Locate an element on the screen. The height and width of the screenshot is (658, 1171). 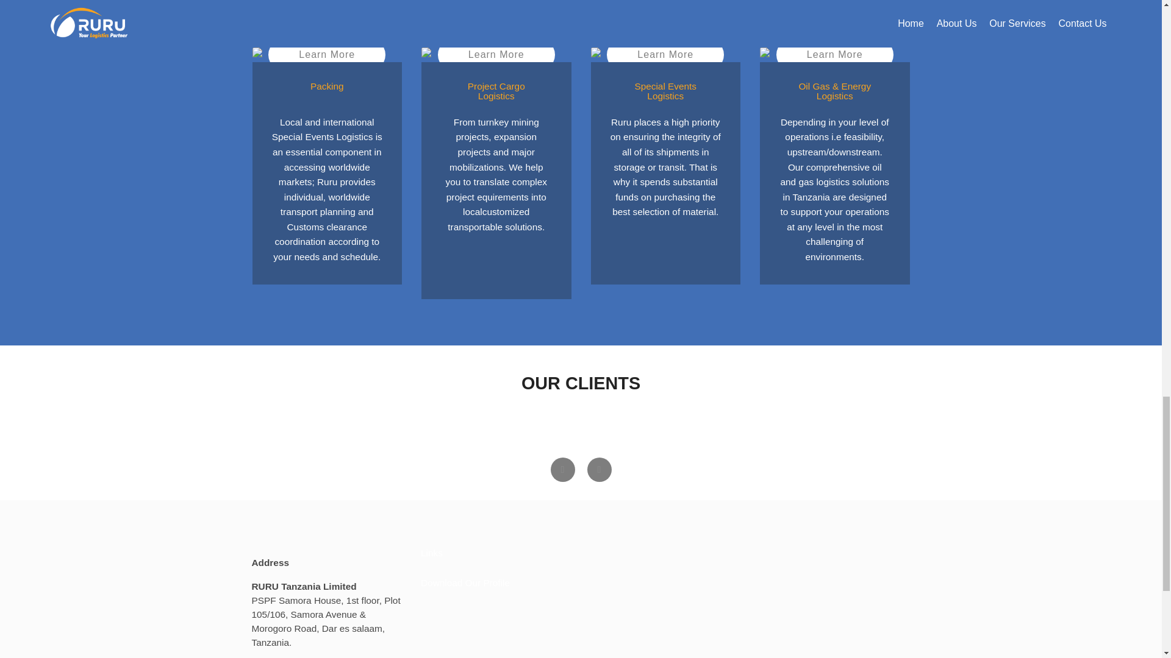
Project Cargo is located at coordinates (496, 54).